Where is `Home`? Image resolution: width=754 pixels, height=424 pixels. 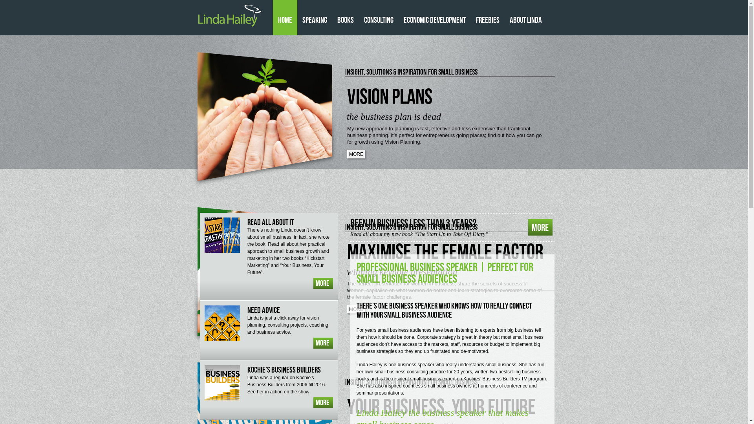
Home is located at coordinates (285, 18).